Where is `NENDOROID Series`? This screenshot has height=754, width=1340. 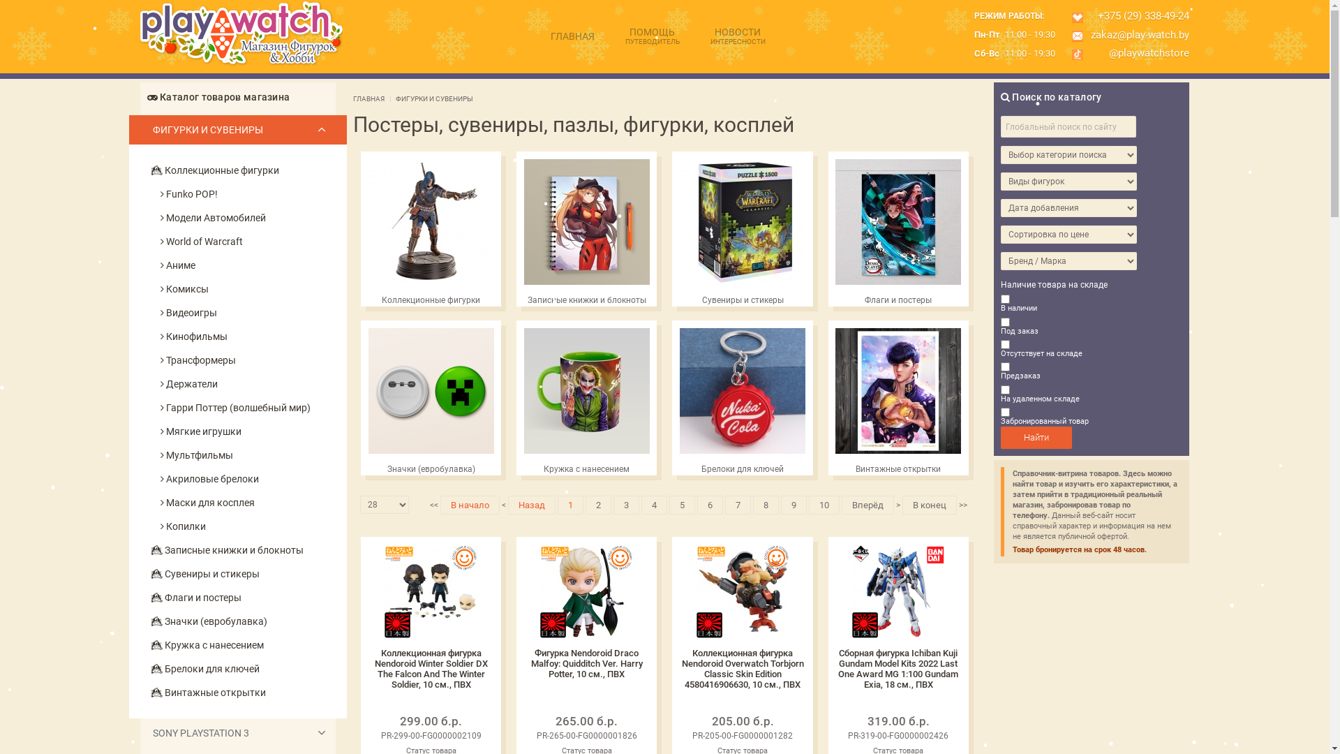 NENDOROID Series is located at coordinates (734, 582).